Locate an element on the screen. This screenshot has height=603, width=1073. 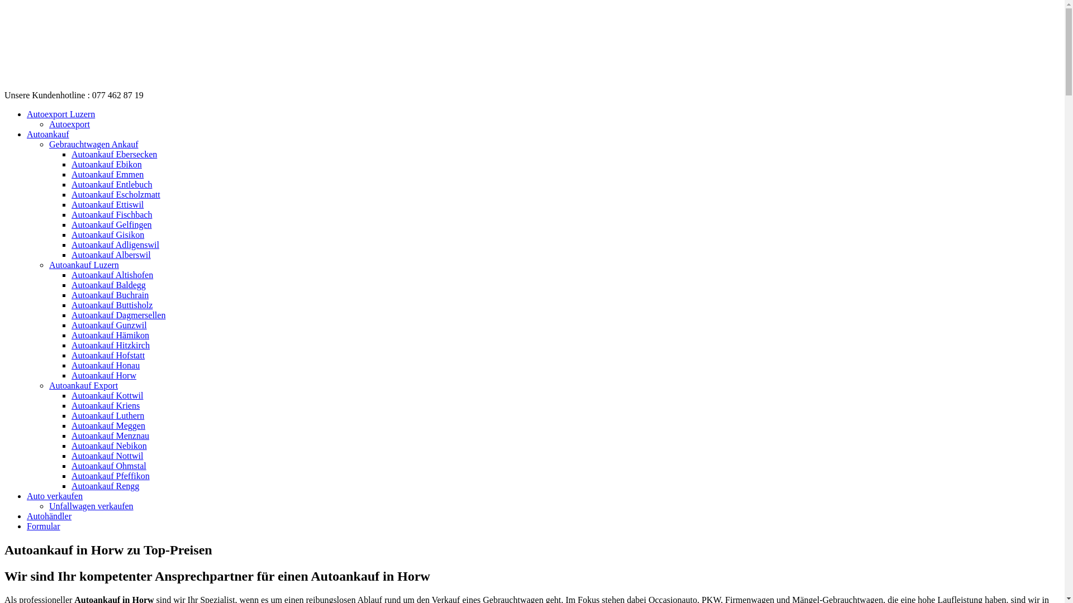
Formular is located at coordinates (44, 526).